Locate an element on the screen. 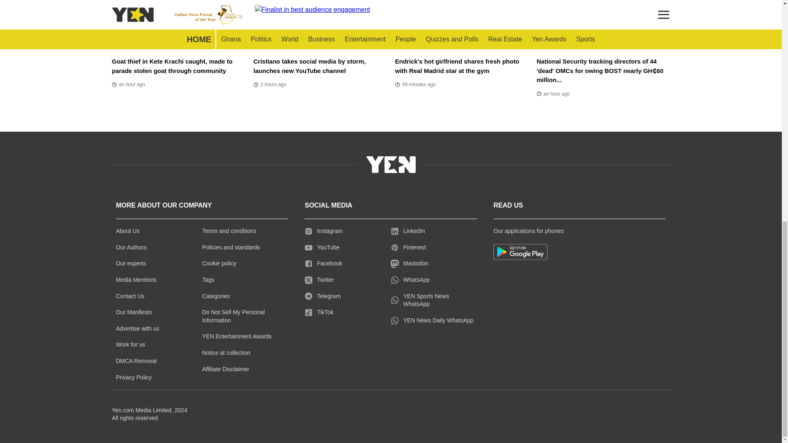 This screenshot has width=788, height=443. 2024-08-21T14:52:48Z is located at coordinates (128, 84).